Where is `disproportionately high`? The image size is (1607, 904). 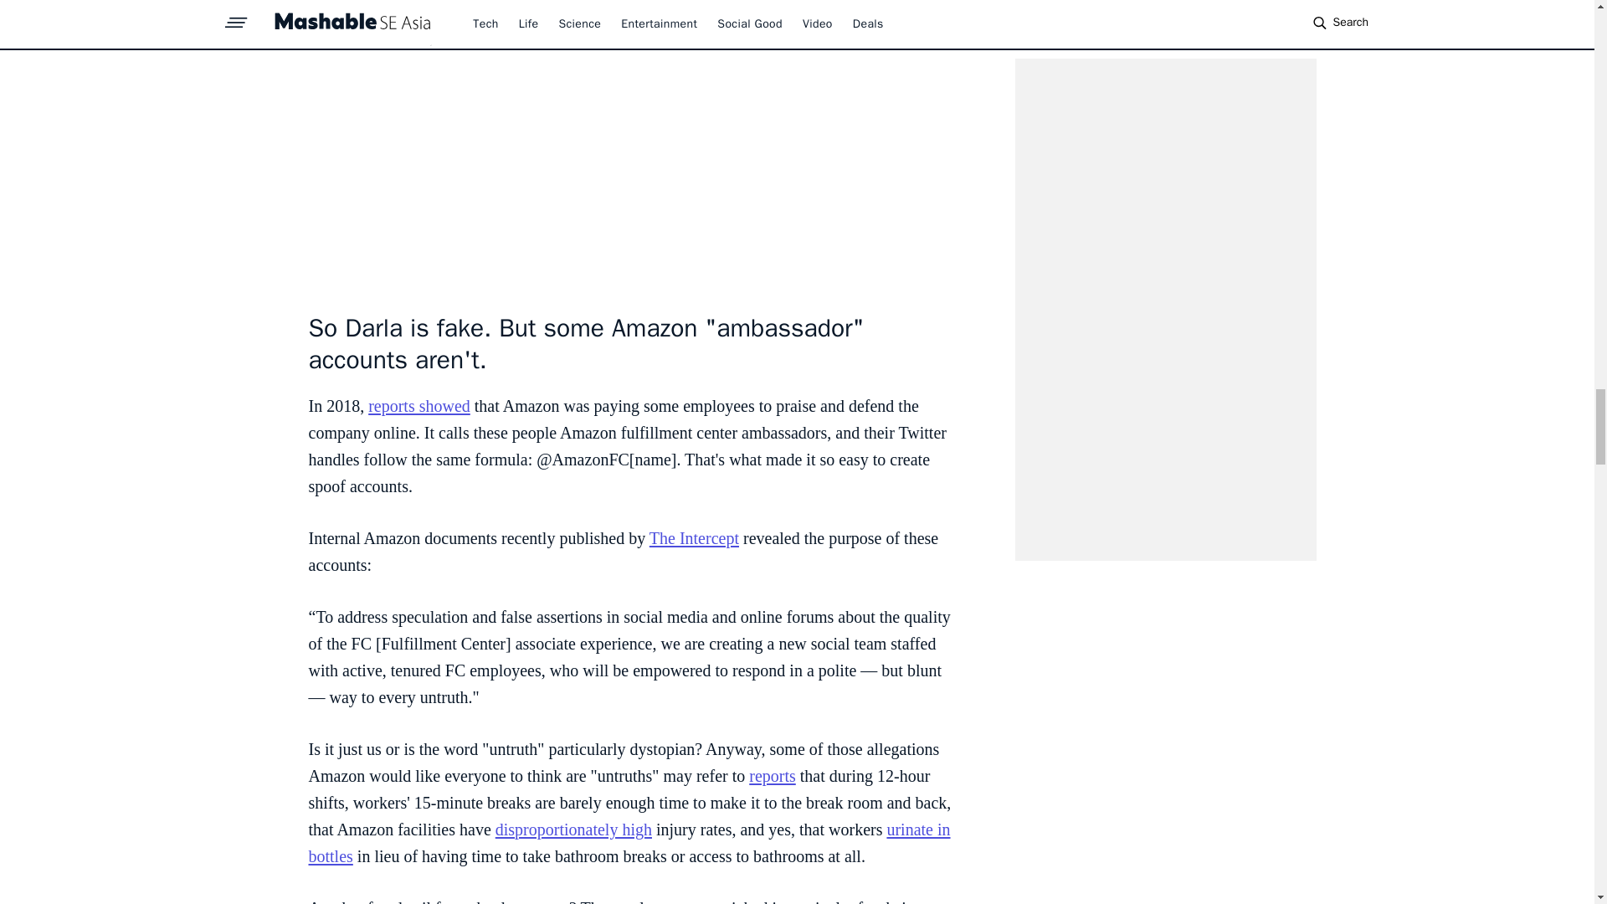
disproportionately high is located at coordinates (573, 829).